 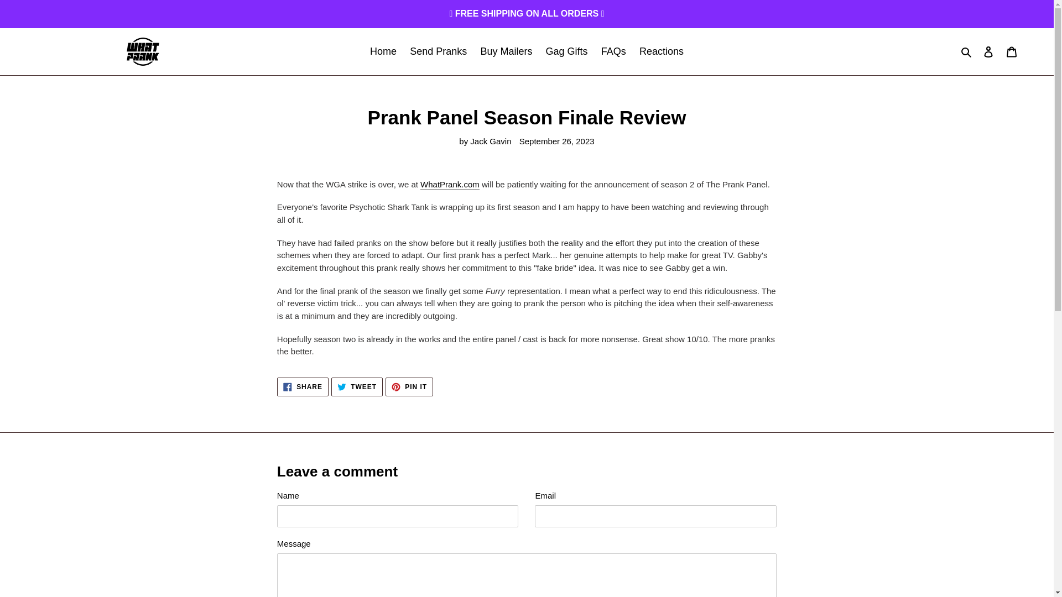 I want to click on Log in, so click(x=988, y=51).